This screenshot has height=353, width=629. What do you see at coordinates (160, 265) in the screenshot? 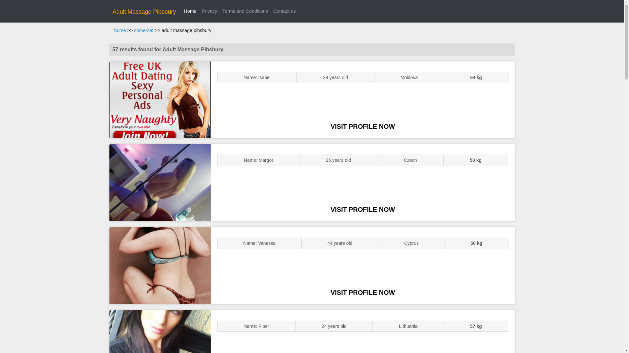
I see `Sexy` at bounding box center [160, 265].